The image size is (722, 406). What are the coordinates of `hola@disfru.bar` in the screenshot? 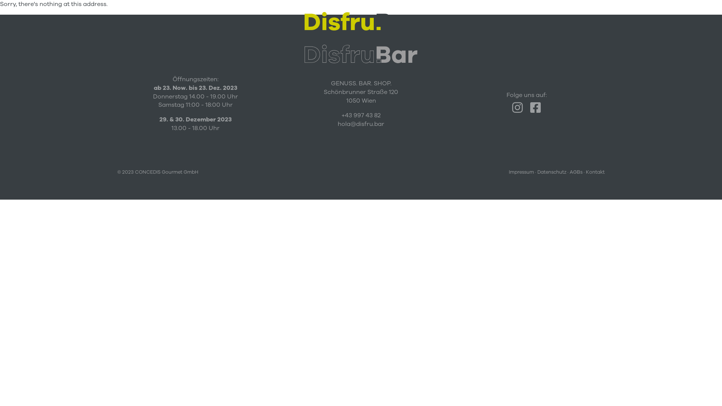 It's located at (361, 124).